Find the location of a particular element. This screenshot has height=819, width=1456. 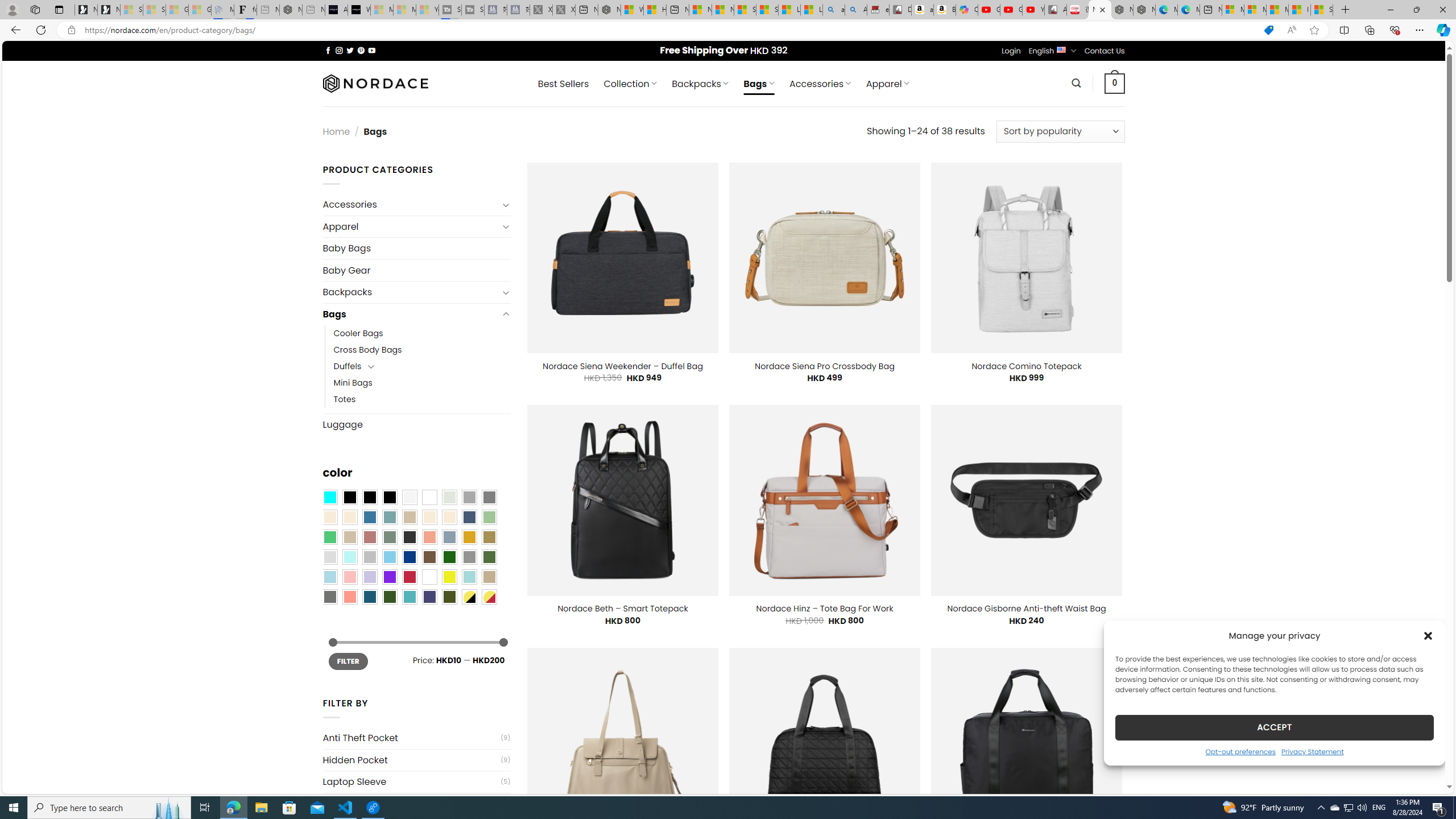

Follow on Pinterest is located at coordinates (361, 50).